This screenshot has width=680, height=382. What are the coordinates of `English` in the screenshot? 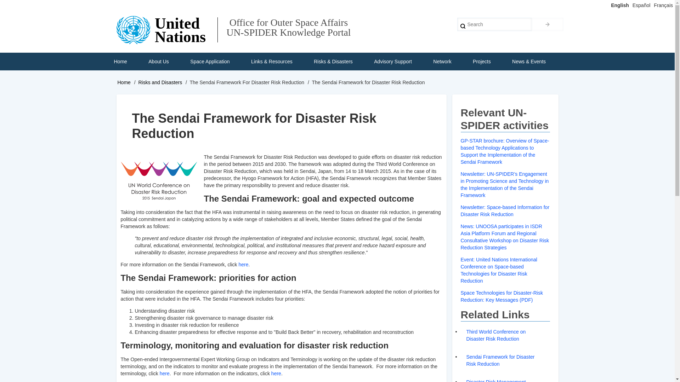 It's located at (620, 5).